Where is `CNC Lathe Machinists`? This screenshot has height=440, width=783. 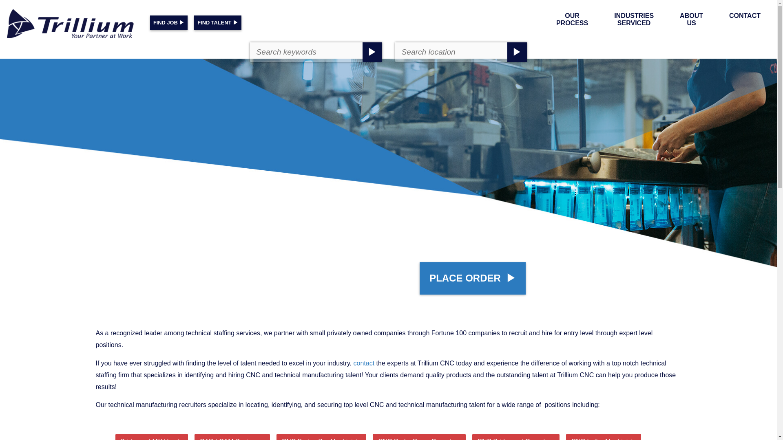 CNC Lathe Machinists is located at coordinates (604, 437).